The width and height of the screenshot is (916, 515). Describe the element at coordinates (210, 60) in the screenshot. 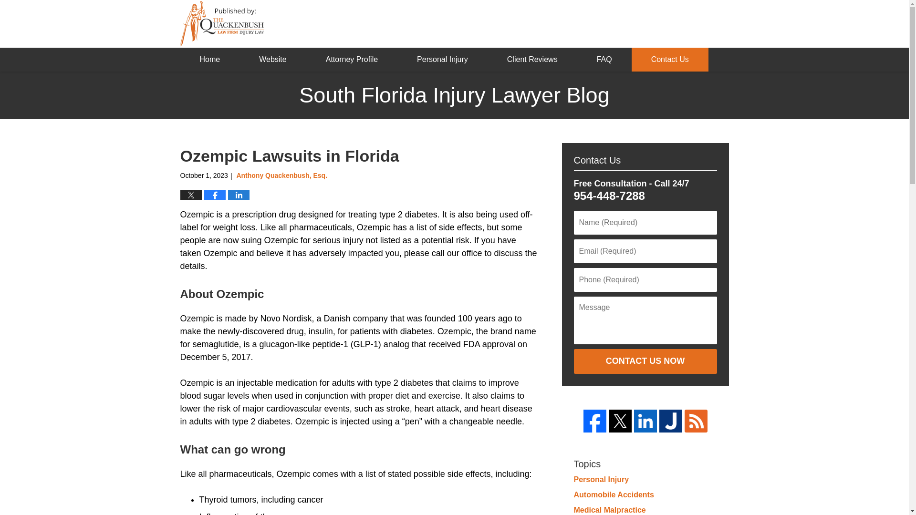

I see `Home` at that location.